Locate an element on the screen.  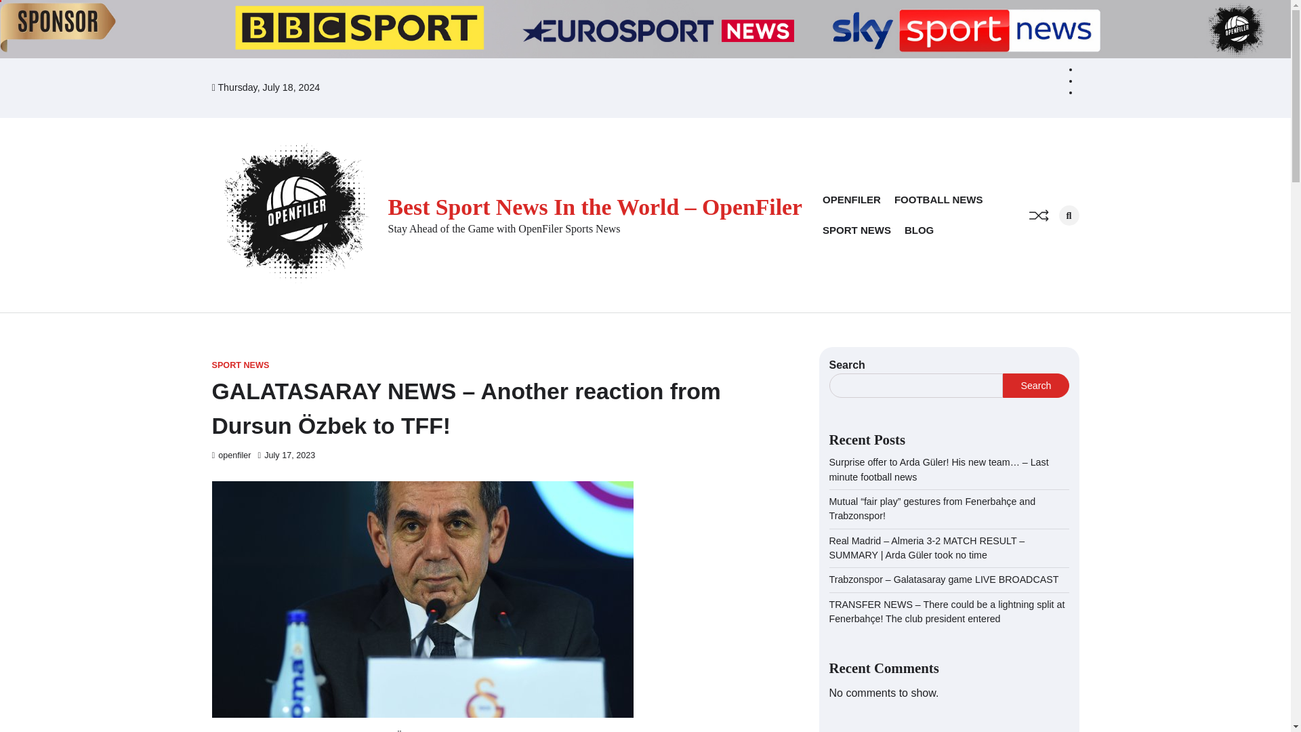
FOOTBALL NEWS is located at coordinates (939, 201).